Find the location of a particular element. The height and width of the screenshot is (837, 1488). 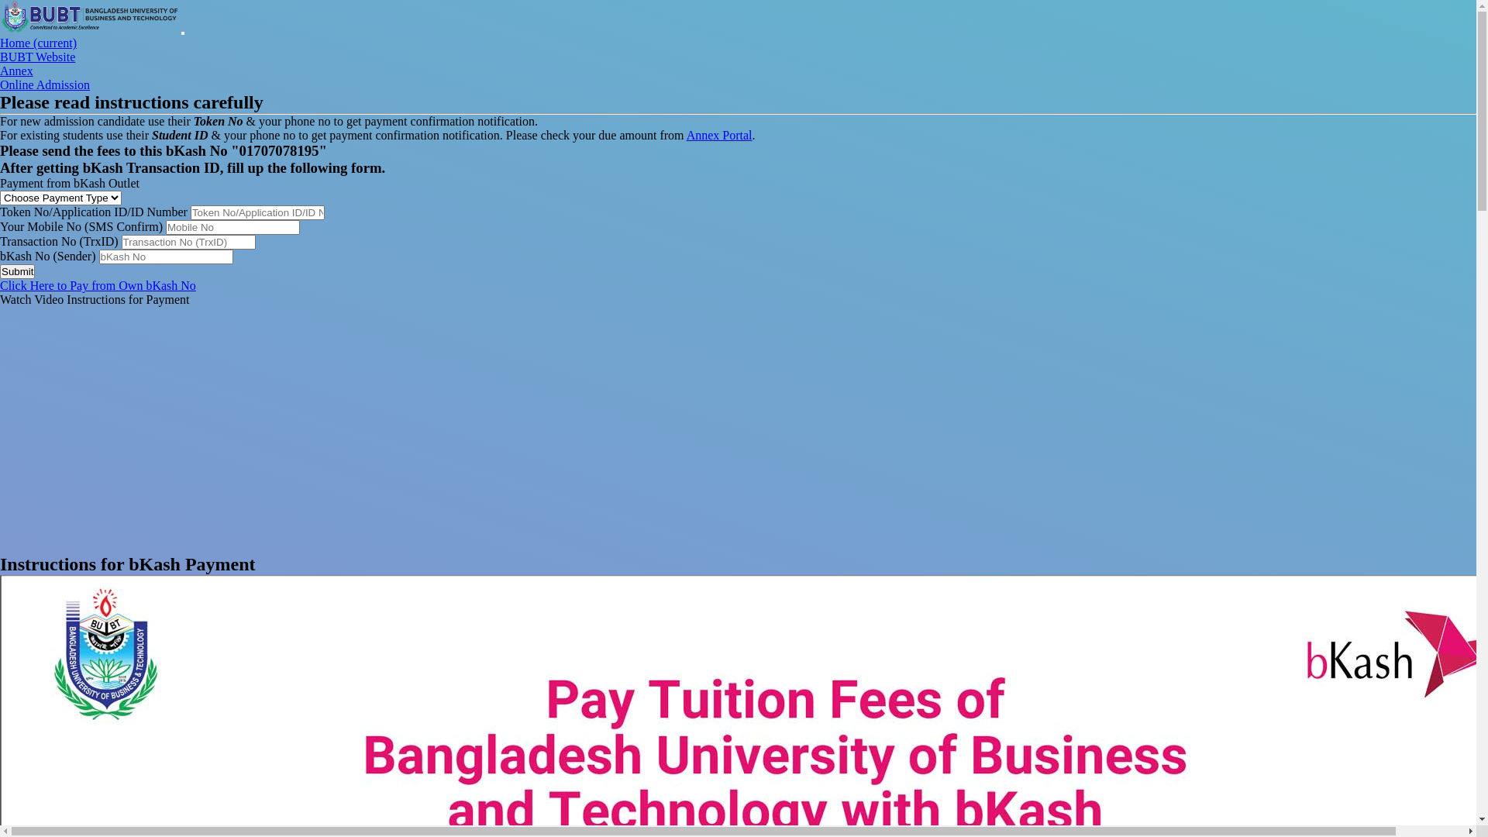

BUBT Website is located at coordinates (37, 57).